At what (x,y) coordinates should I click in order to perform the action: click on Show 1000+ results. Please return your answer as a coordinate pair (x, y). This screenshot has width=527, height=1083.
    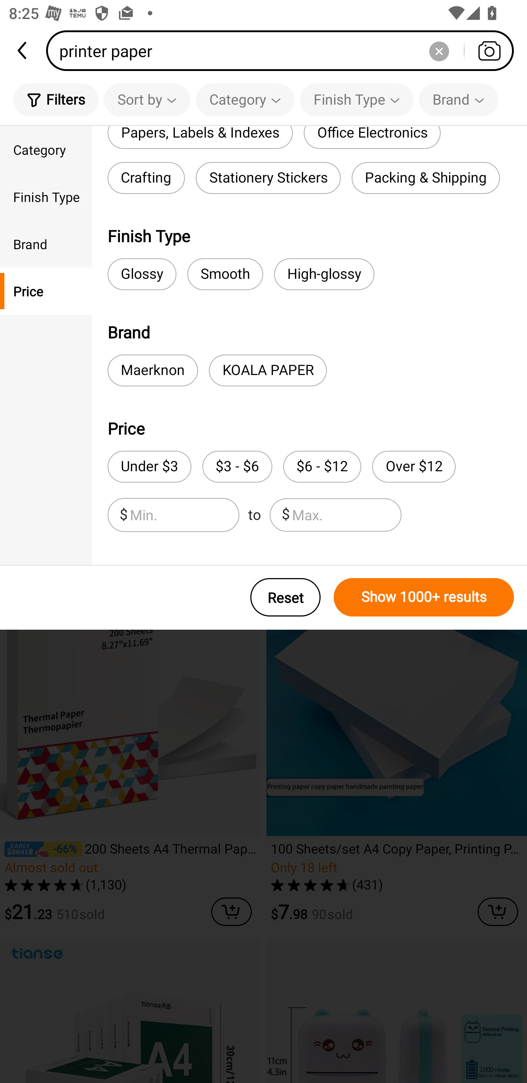
    Looking at the image, I should click on (424, 597).